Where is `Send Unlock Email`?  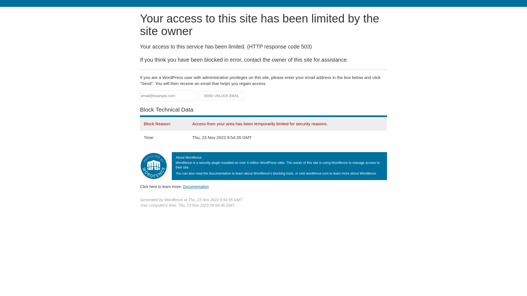
Send Unlock Email is located at coordinates (222, 96).